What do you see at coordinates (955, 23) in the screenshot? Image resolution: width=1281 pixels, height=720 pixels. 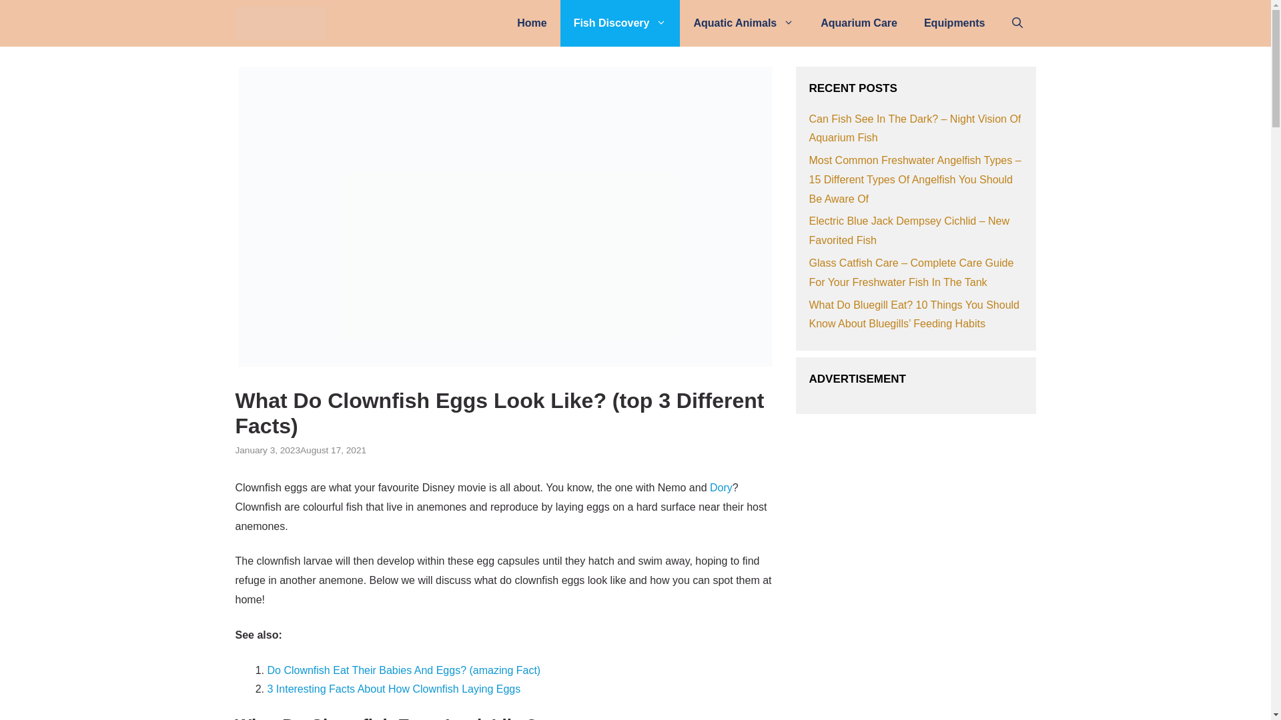 I see `Equipments` at bounding box center [955, 23].